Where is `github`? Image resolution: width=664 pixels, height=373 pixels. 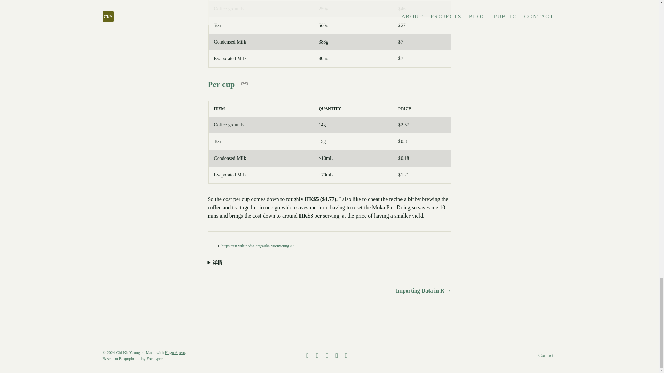
github is located at coordinates (306, 356).